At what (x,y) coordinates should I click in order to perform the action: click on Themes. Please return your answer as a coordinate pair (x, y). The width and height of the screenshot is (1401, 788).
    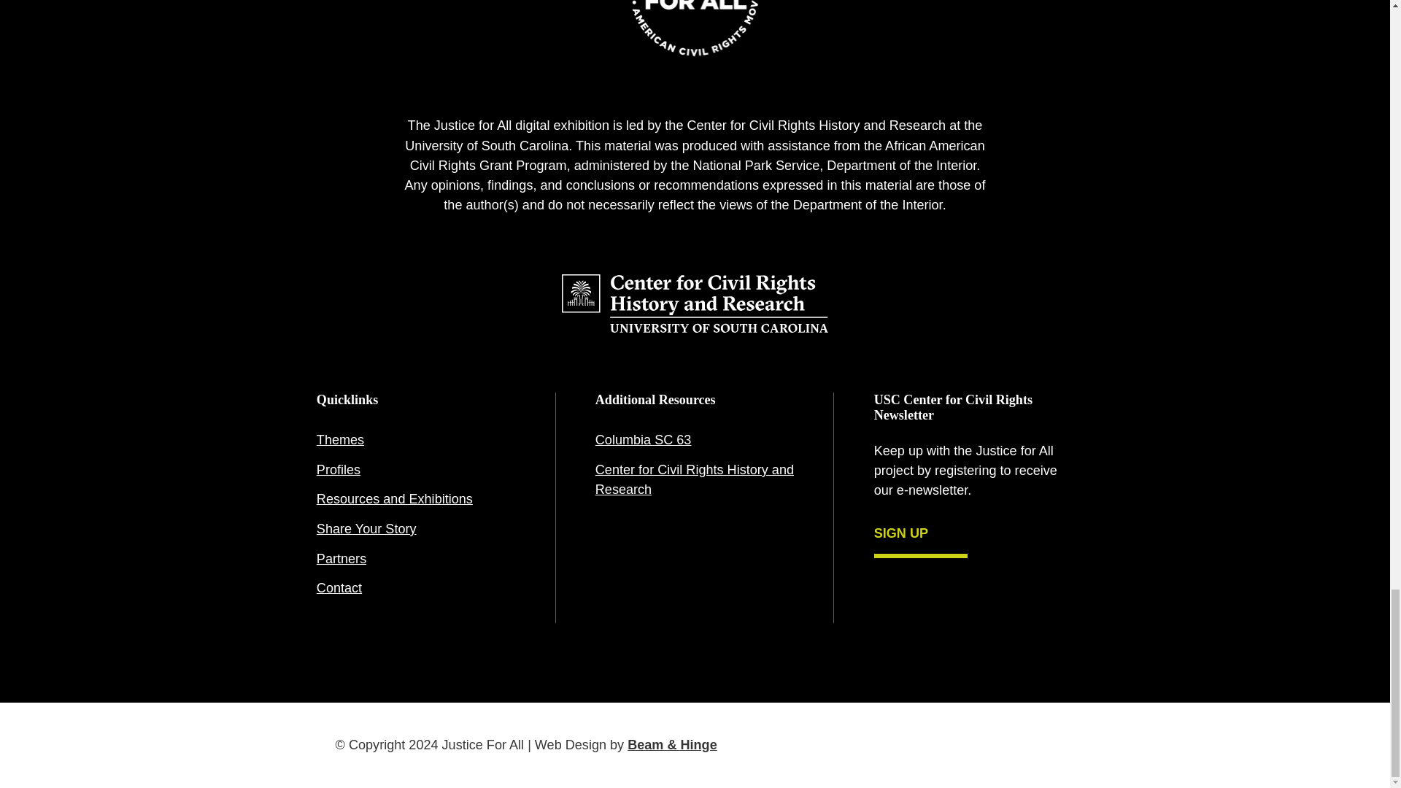
    Looking at the image, I should click on (416, 441).